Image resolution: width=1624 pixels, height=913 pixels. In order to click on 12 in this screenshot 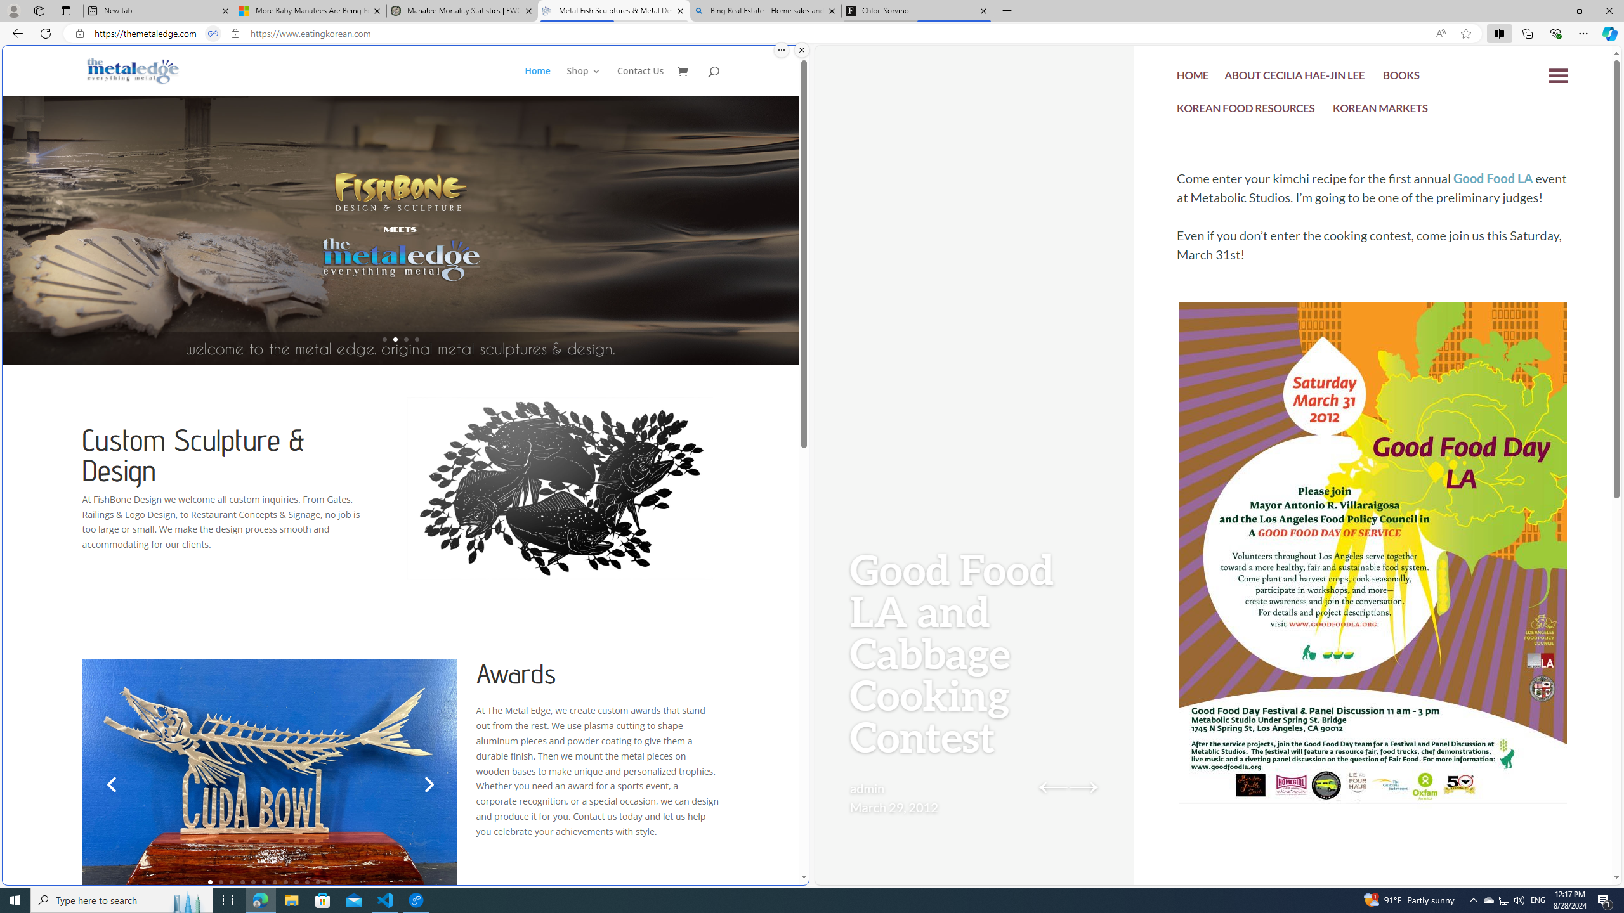, I will do `click(329, 881)`.